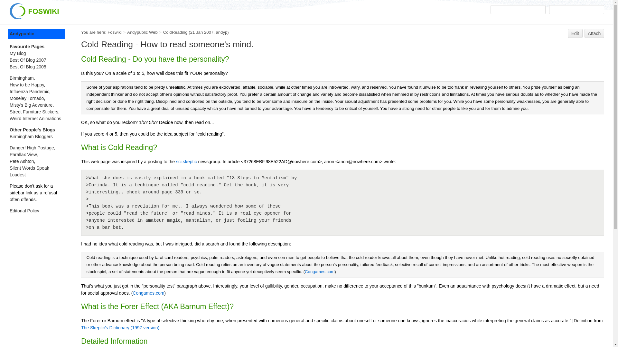 This screenshot has width=618, height=347. Describe the element at coordinates (115, 32) in the screenshot. I see `Foswiki` at that location.